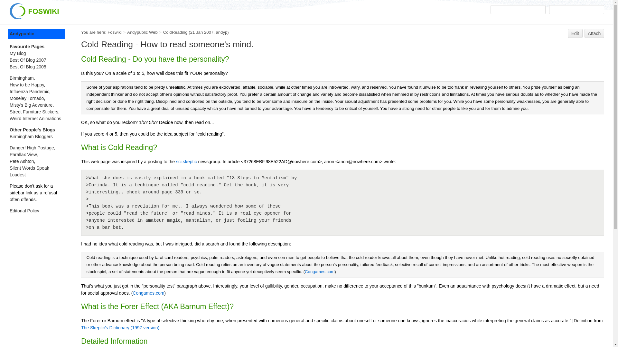 This screenshot has width=618, height=347. Describe the element at coordinates (115, 32) in the screenshot. I see `Foswiki` at that location.